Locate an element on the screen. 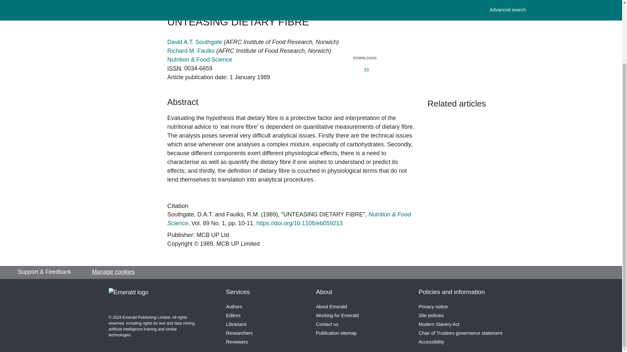 This screenshot has height=352, width=627. Editors is located at coordinates (233, 315).